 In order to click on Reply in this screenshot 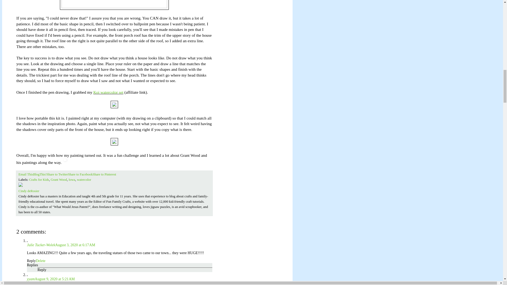, I will do `click(31, 261)`.